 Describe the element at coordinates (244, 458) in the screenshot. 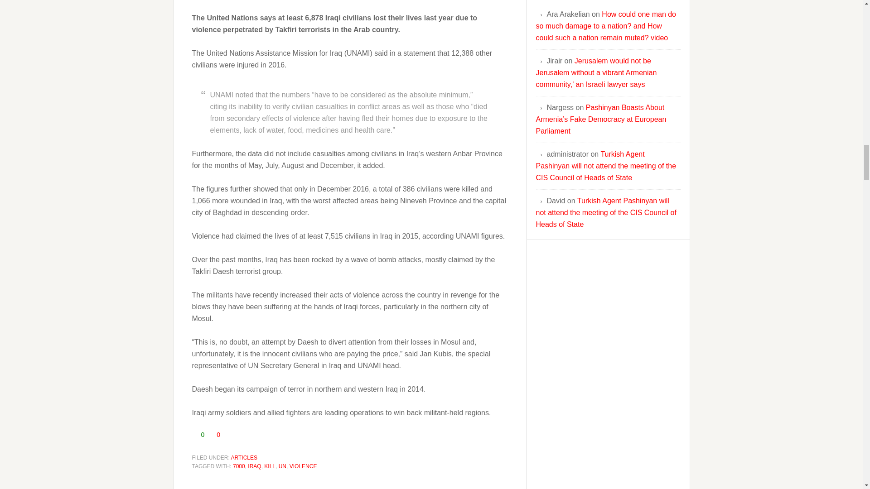

I see `ARTICLES` at that location.